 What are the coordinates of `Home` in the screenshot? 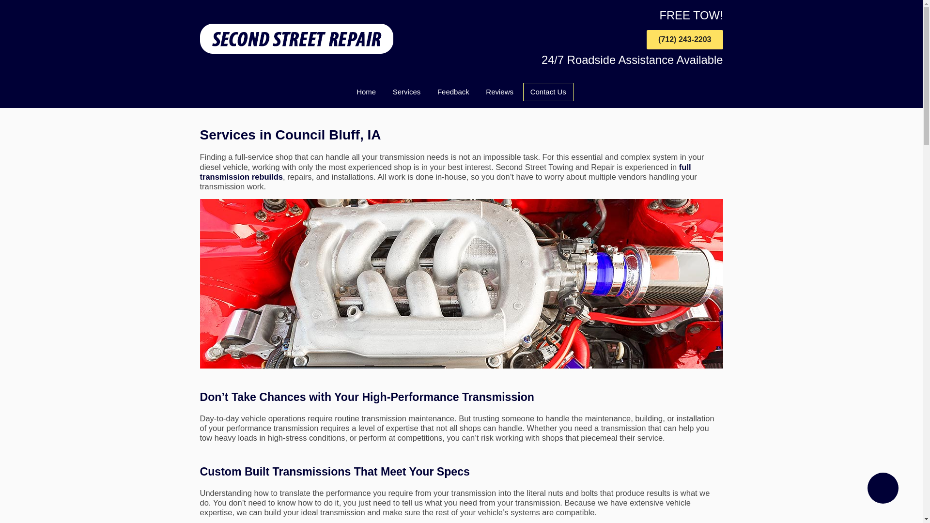 It's located at (366, 92).